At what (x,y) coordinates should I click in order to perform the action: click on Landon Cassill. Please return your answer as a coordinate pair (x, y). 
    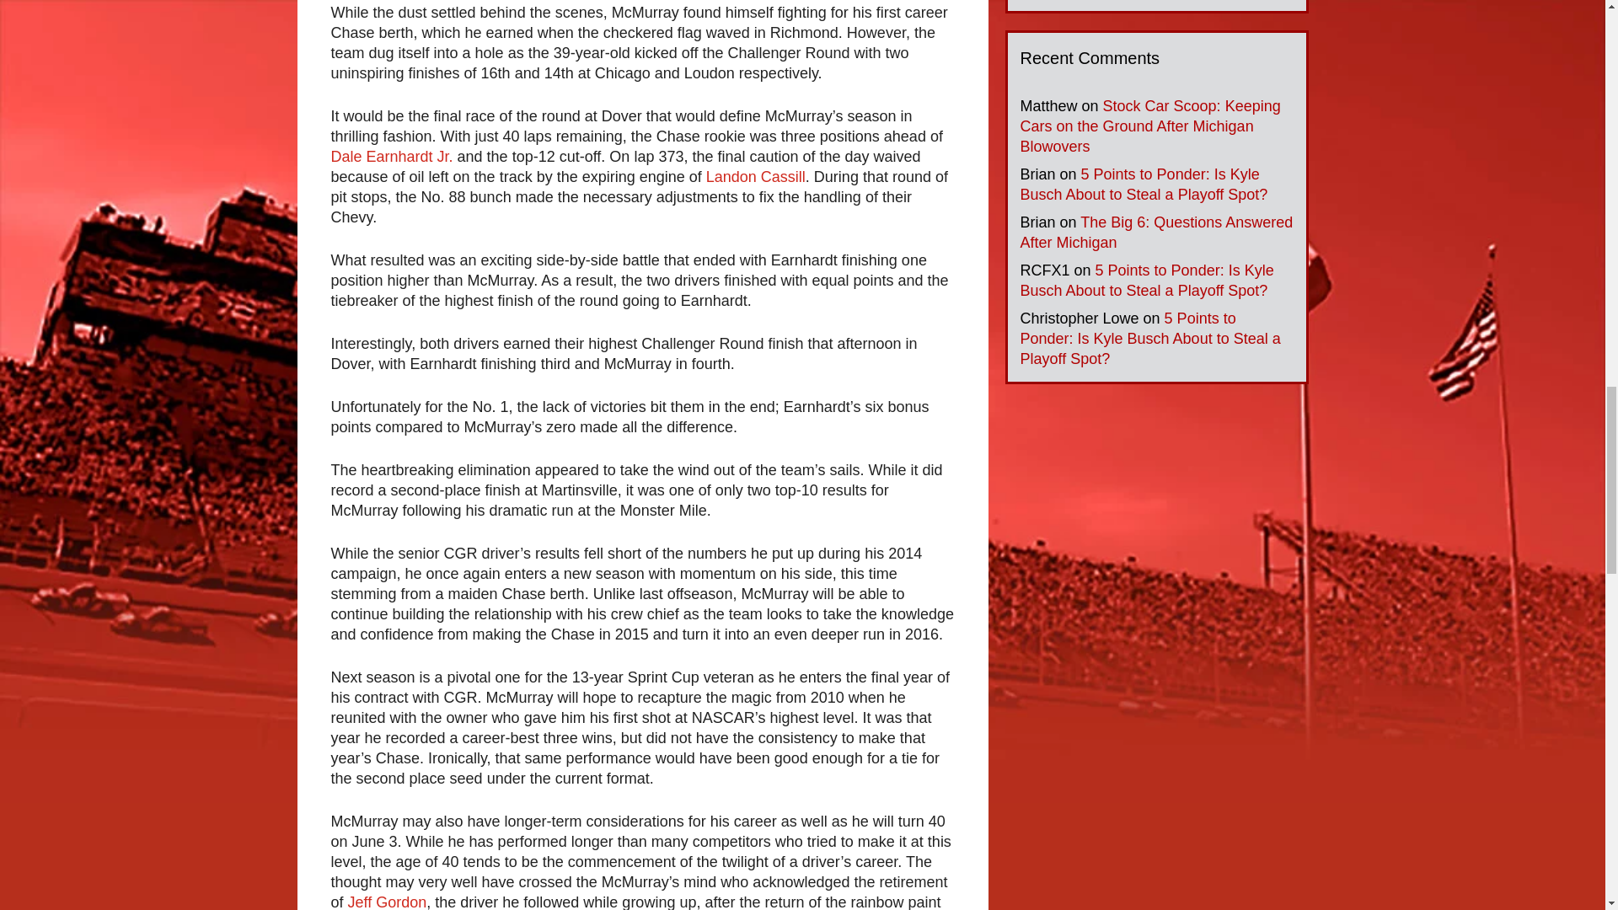
    Looking at the image, I should click on (755, 177).